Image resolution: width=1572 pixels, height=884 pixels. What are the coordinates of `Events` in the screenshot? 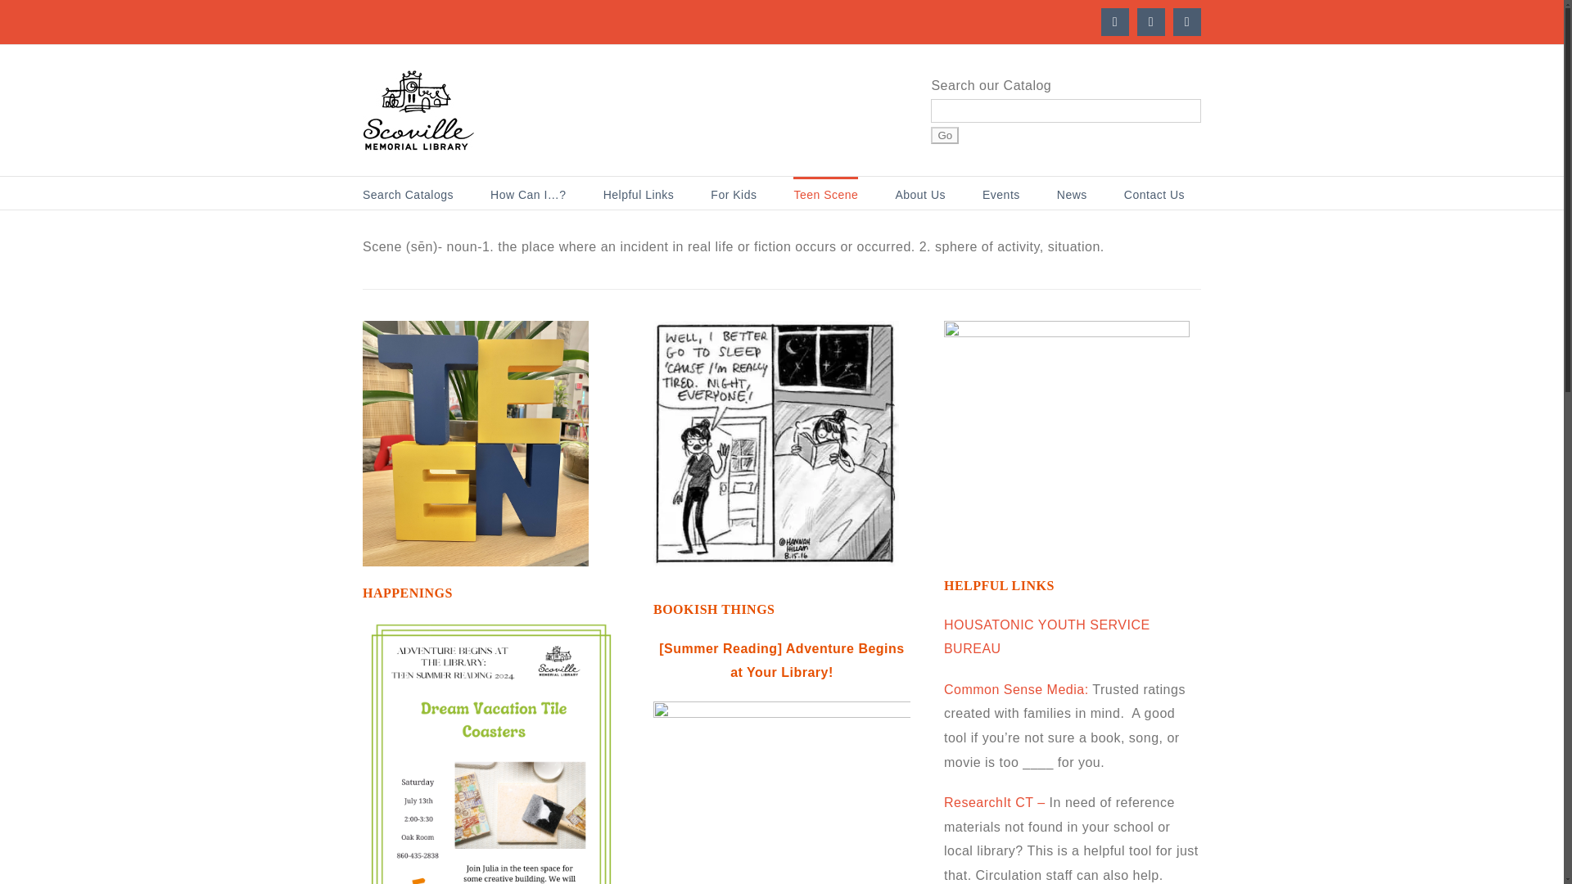 It's located at (1001, 193).